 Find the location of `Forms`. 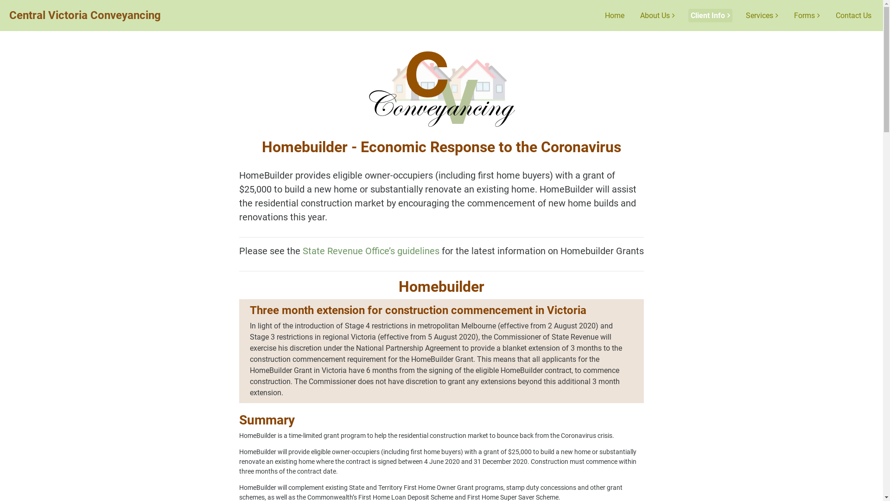

Forms is located at coordinates (807, 16).